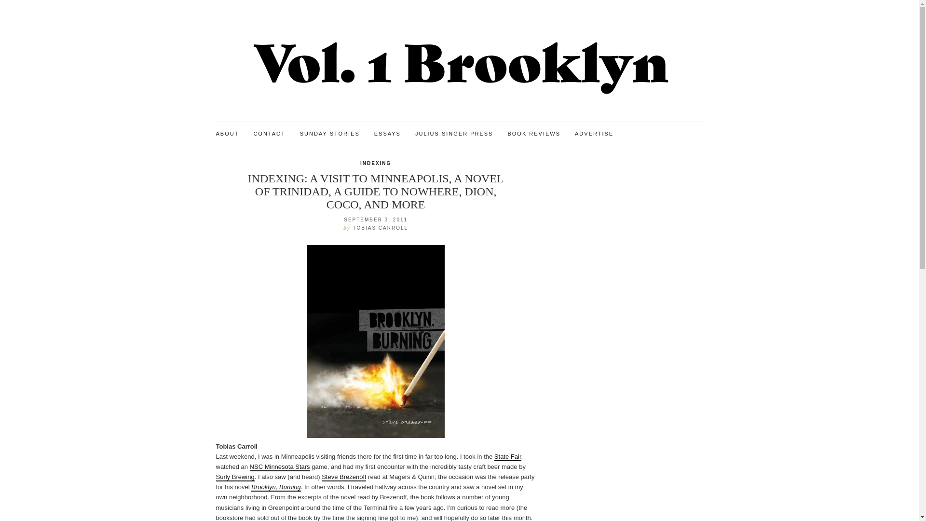  I want to click on SUNDAY STORIES, so click(330, 134).